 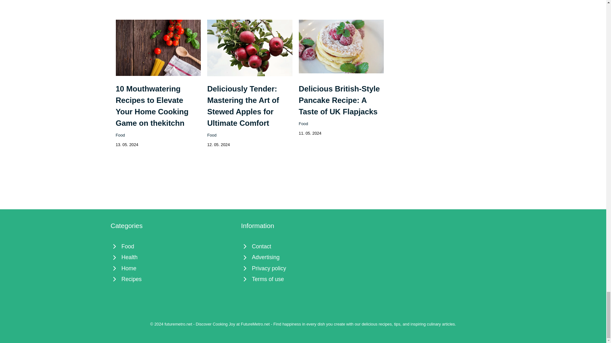 What do you see at coordinates (303, 279) in the screenshot?
I see `Terms of use` at bounding box center [303, 279].